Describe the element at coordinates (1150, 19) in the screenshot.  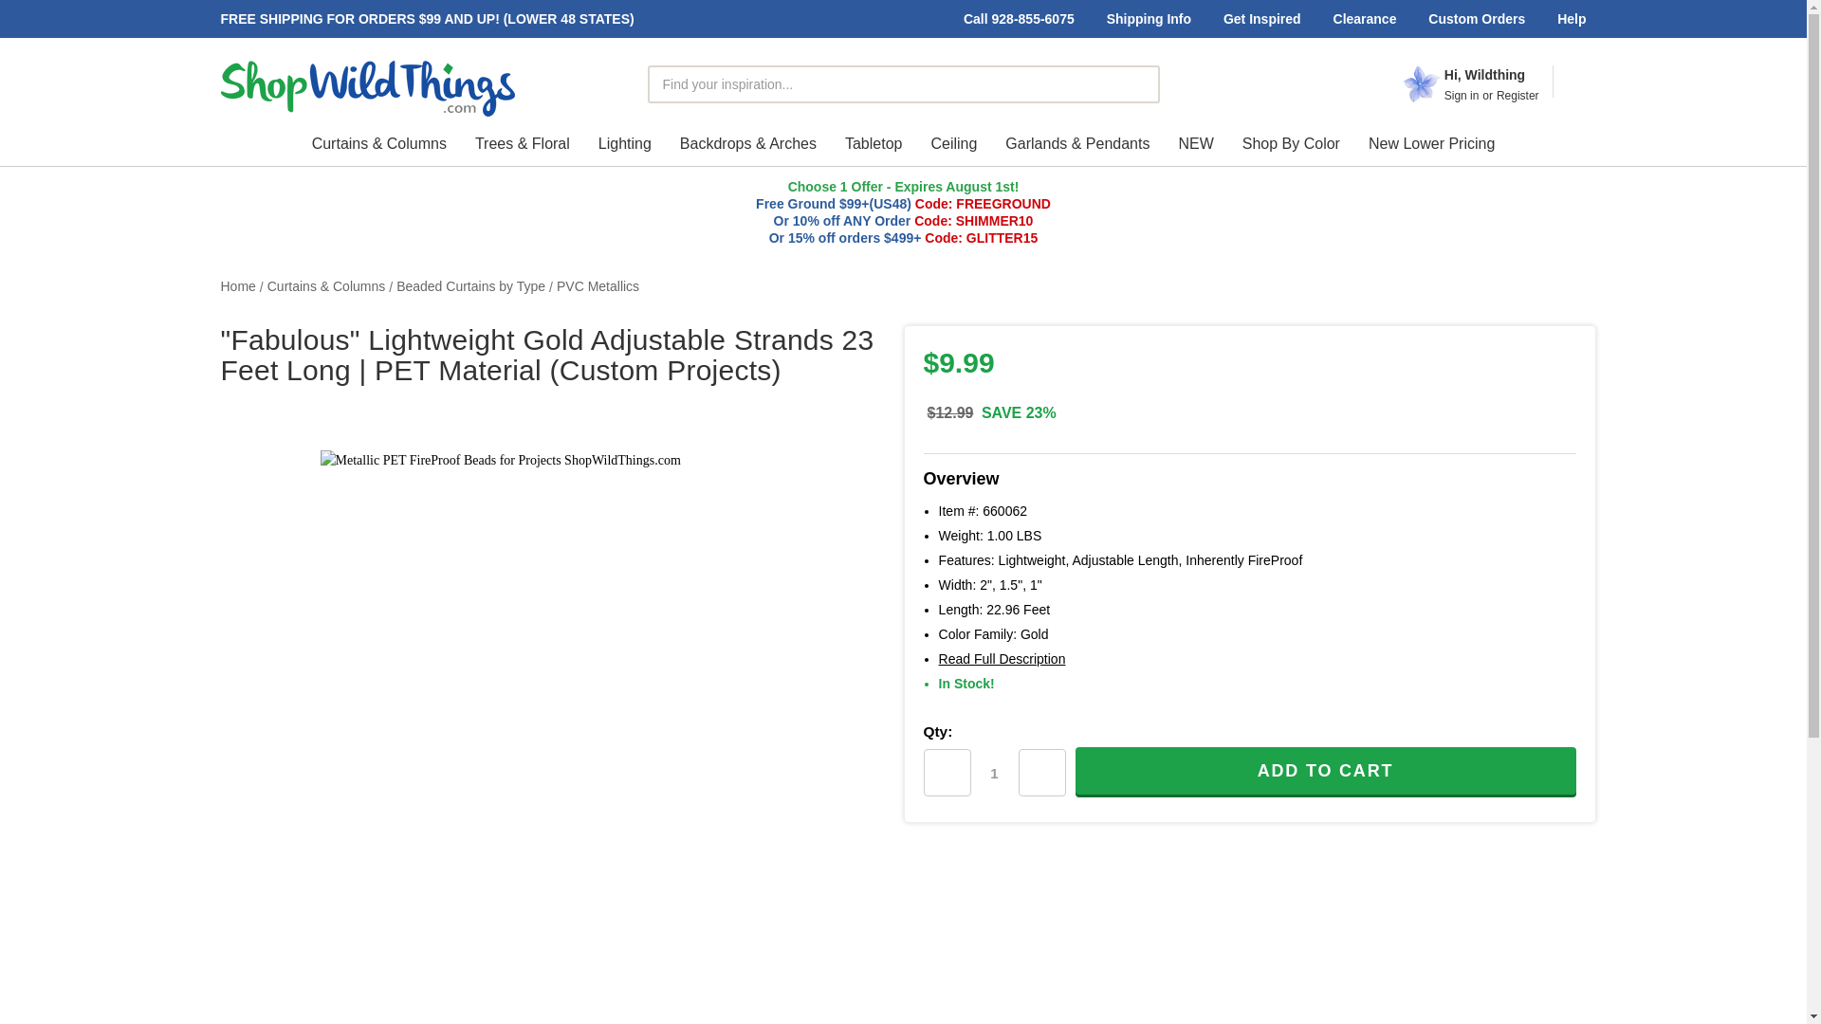
I see `Shipping Info` at that location.